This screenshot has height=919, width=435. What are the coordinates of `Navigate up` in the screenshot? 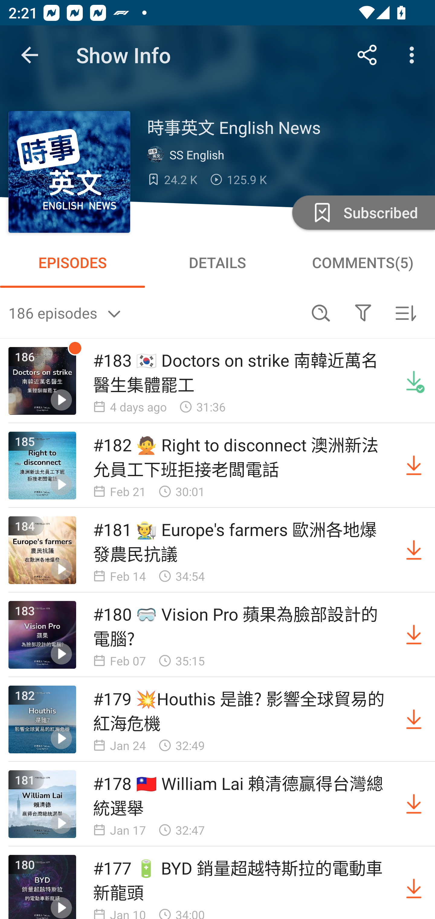 It's located at (30, 55).